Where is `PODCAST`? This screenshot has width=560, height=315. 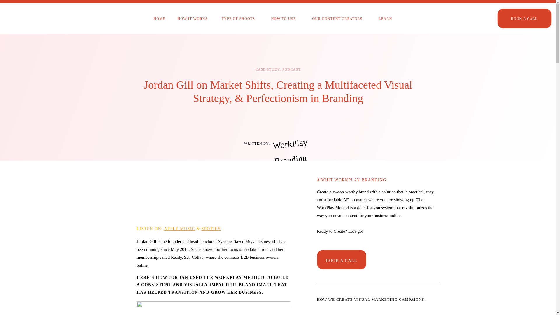 PODCAST is located at coordinates (291, 69).